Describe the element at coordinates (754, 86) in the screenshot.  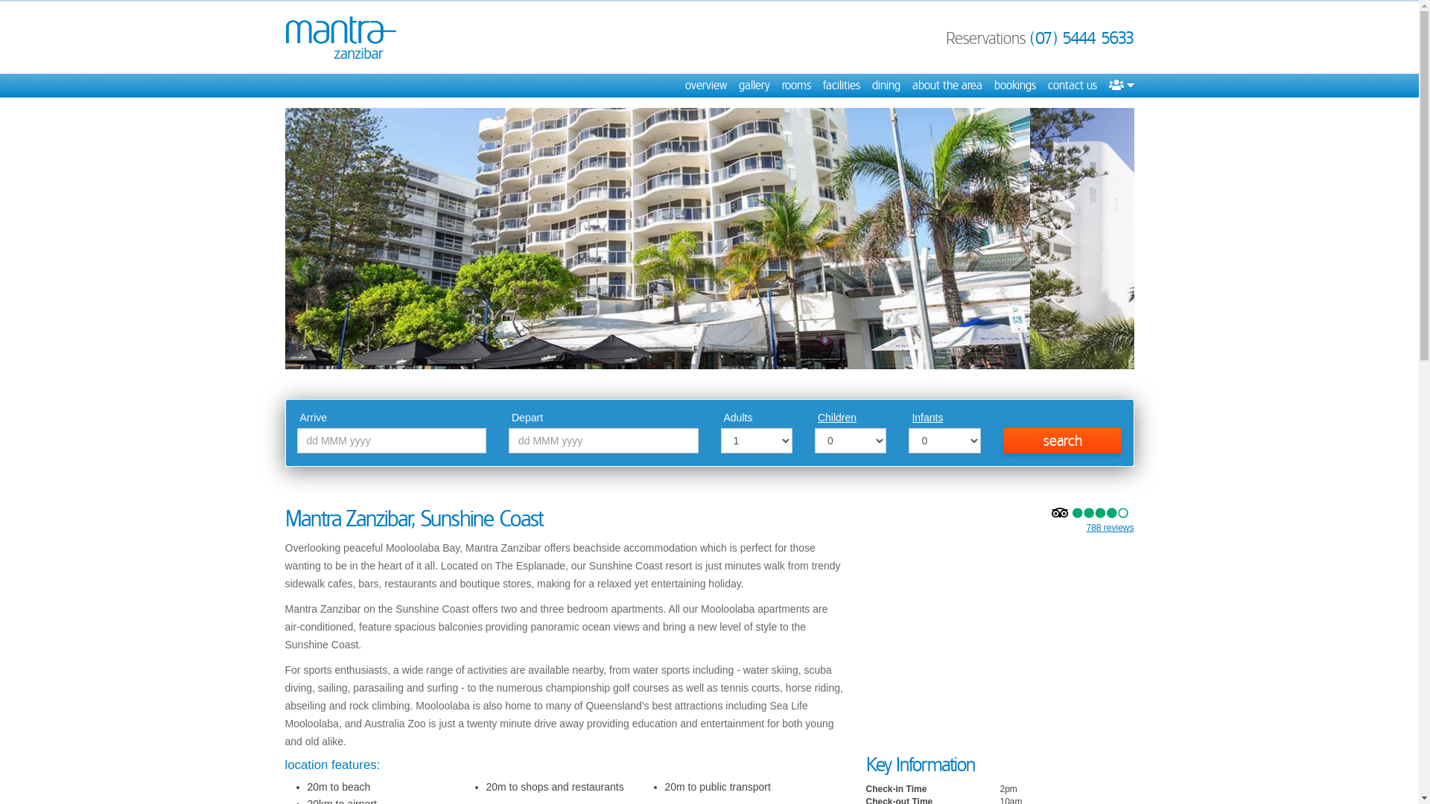
I see `gallery` at that location.